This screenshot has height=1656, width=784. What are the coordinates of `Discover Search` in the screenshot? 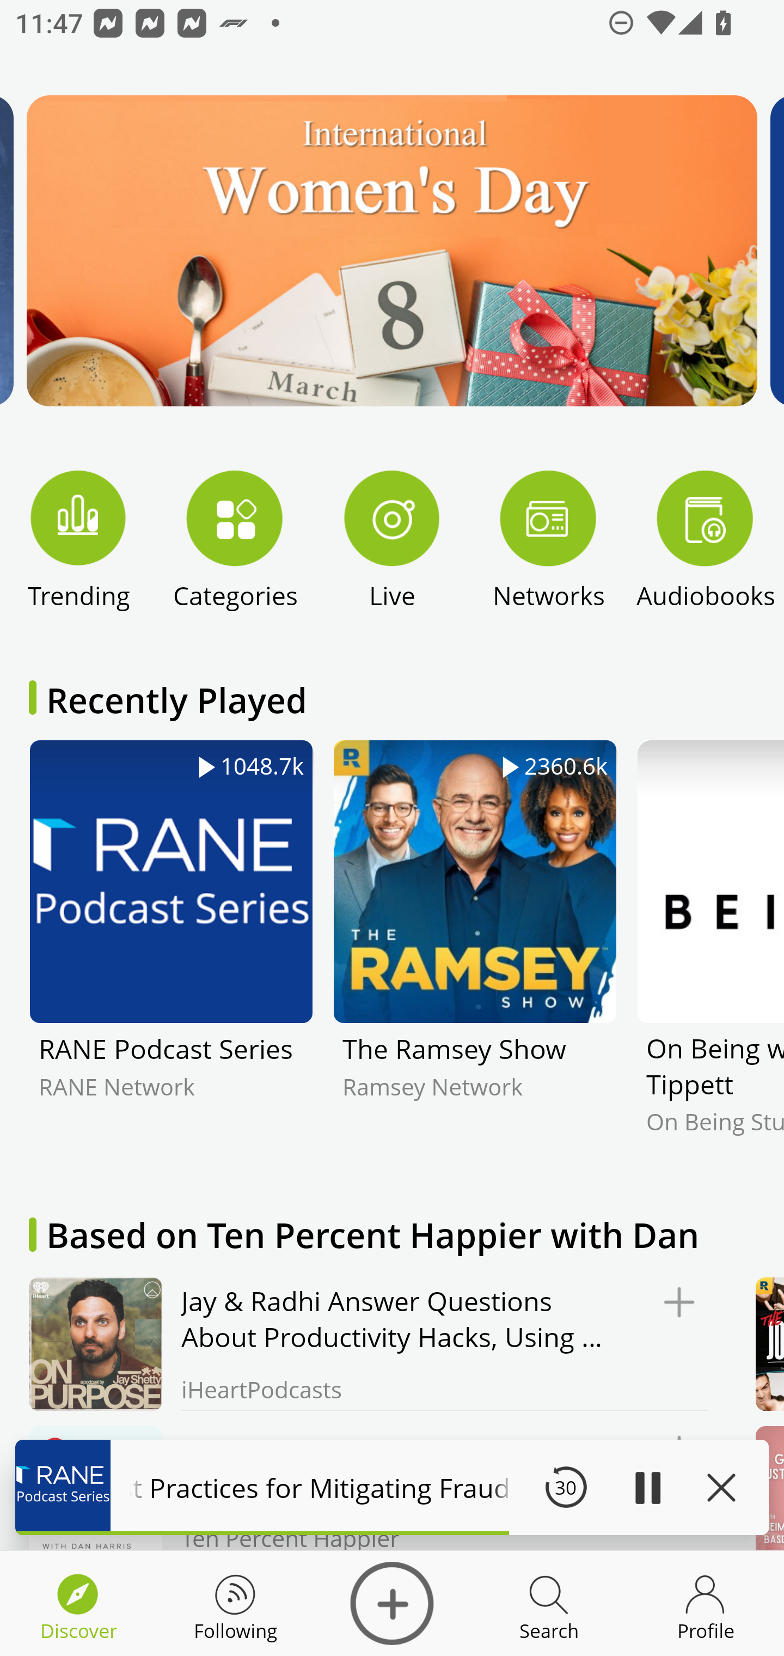 It's located at (549, 1604).